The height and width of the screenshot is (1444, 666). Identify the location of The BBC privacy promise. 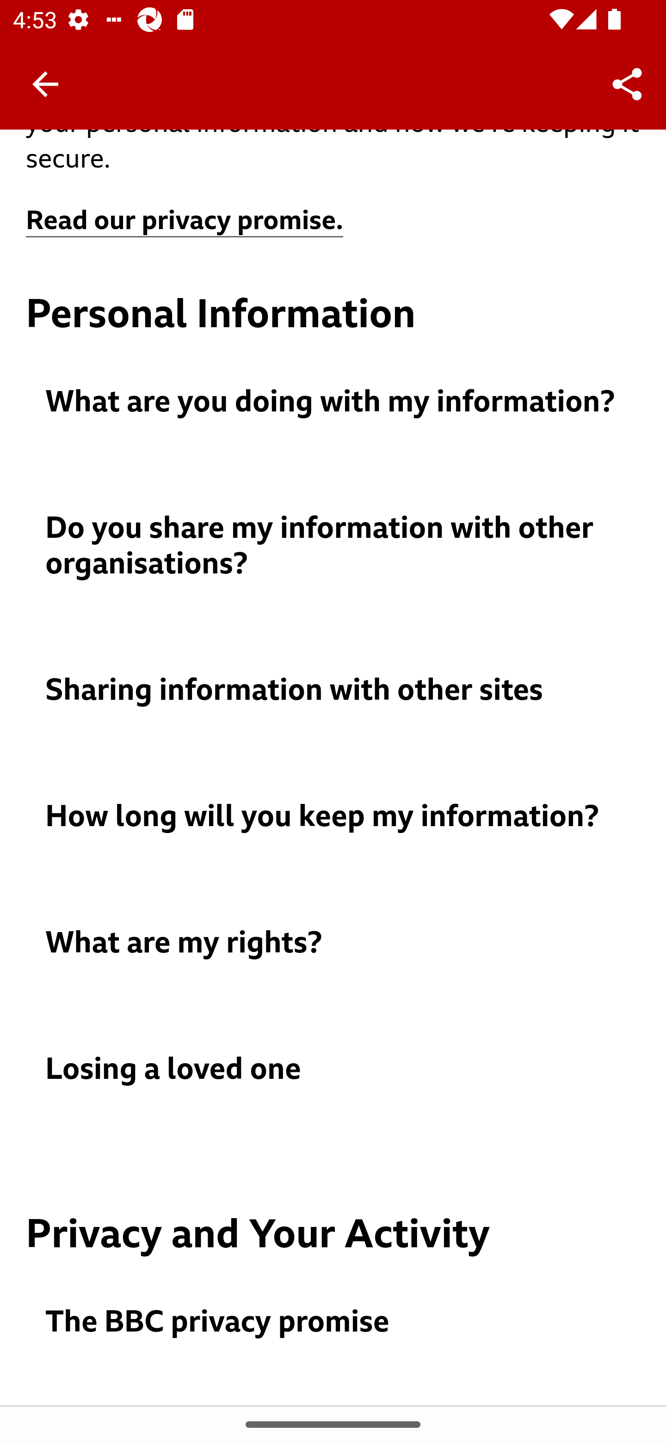
(334, 1323).